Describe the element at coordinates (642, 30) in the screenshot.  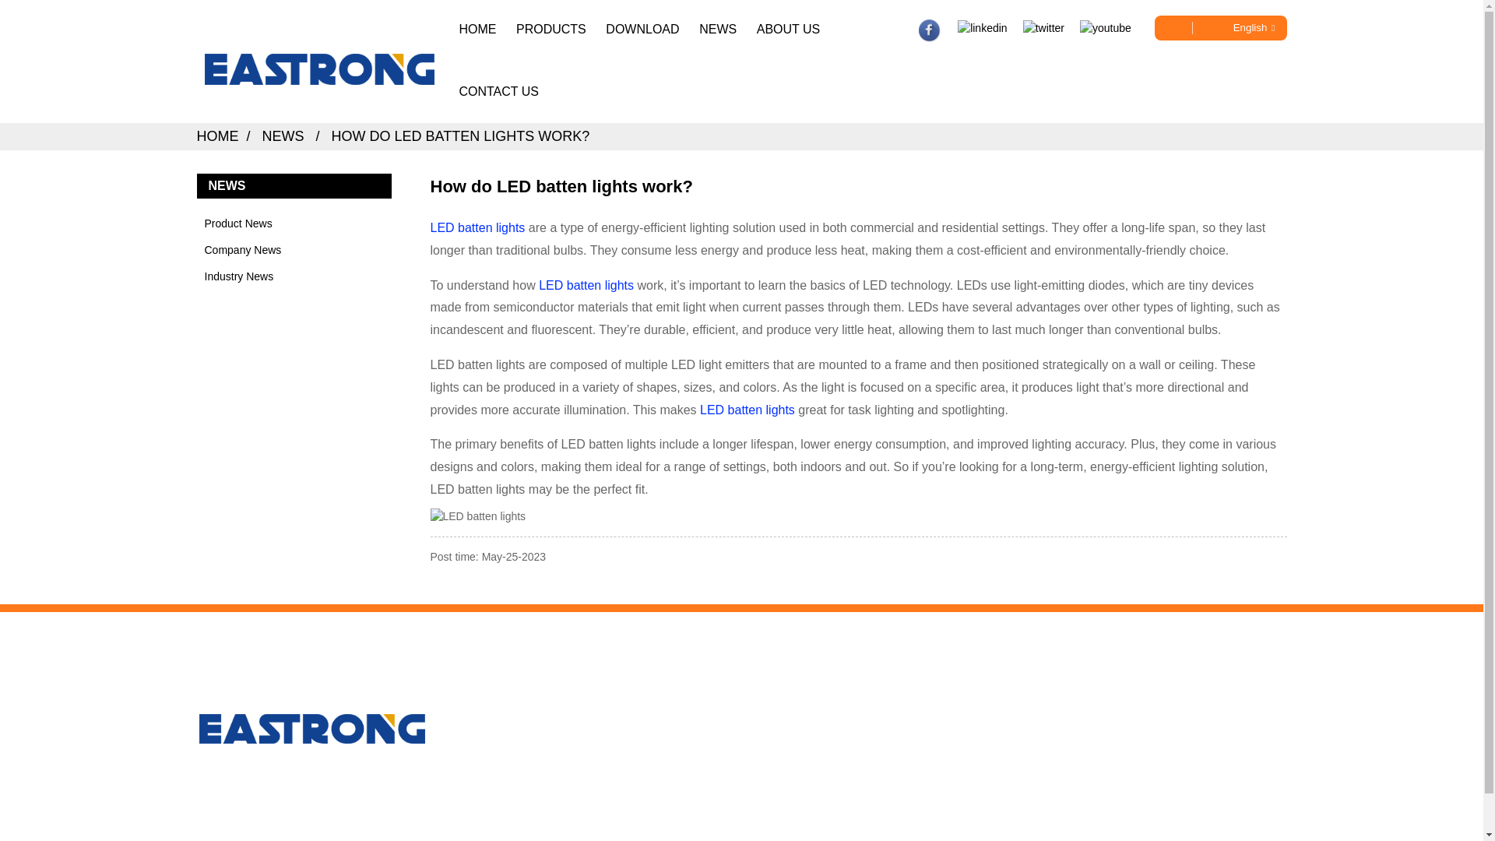
I see `DOWNLOAD` at that location.